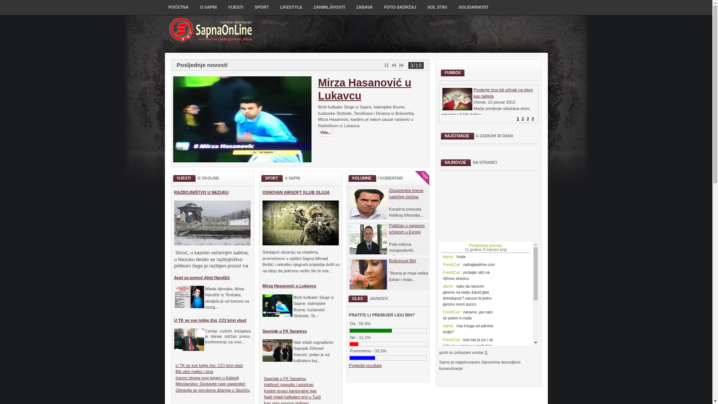  What do you see at coordinates (236, 10) in the screenshot?
I see `VIJESTI` at bounding box center [236, 10].